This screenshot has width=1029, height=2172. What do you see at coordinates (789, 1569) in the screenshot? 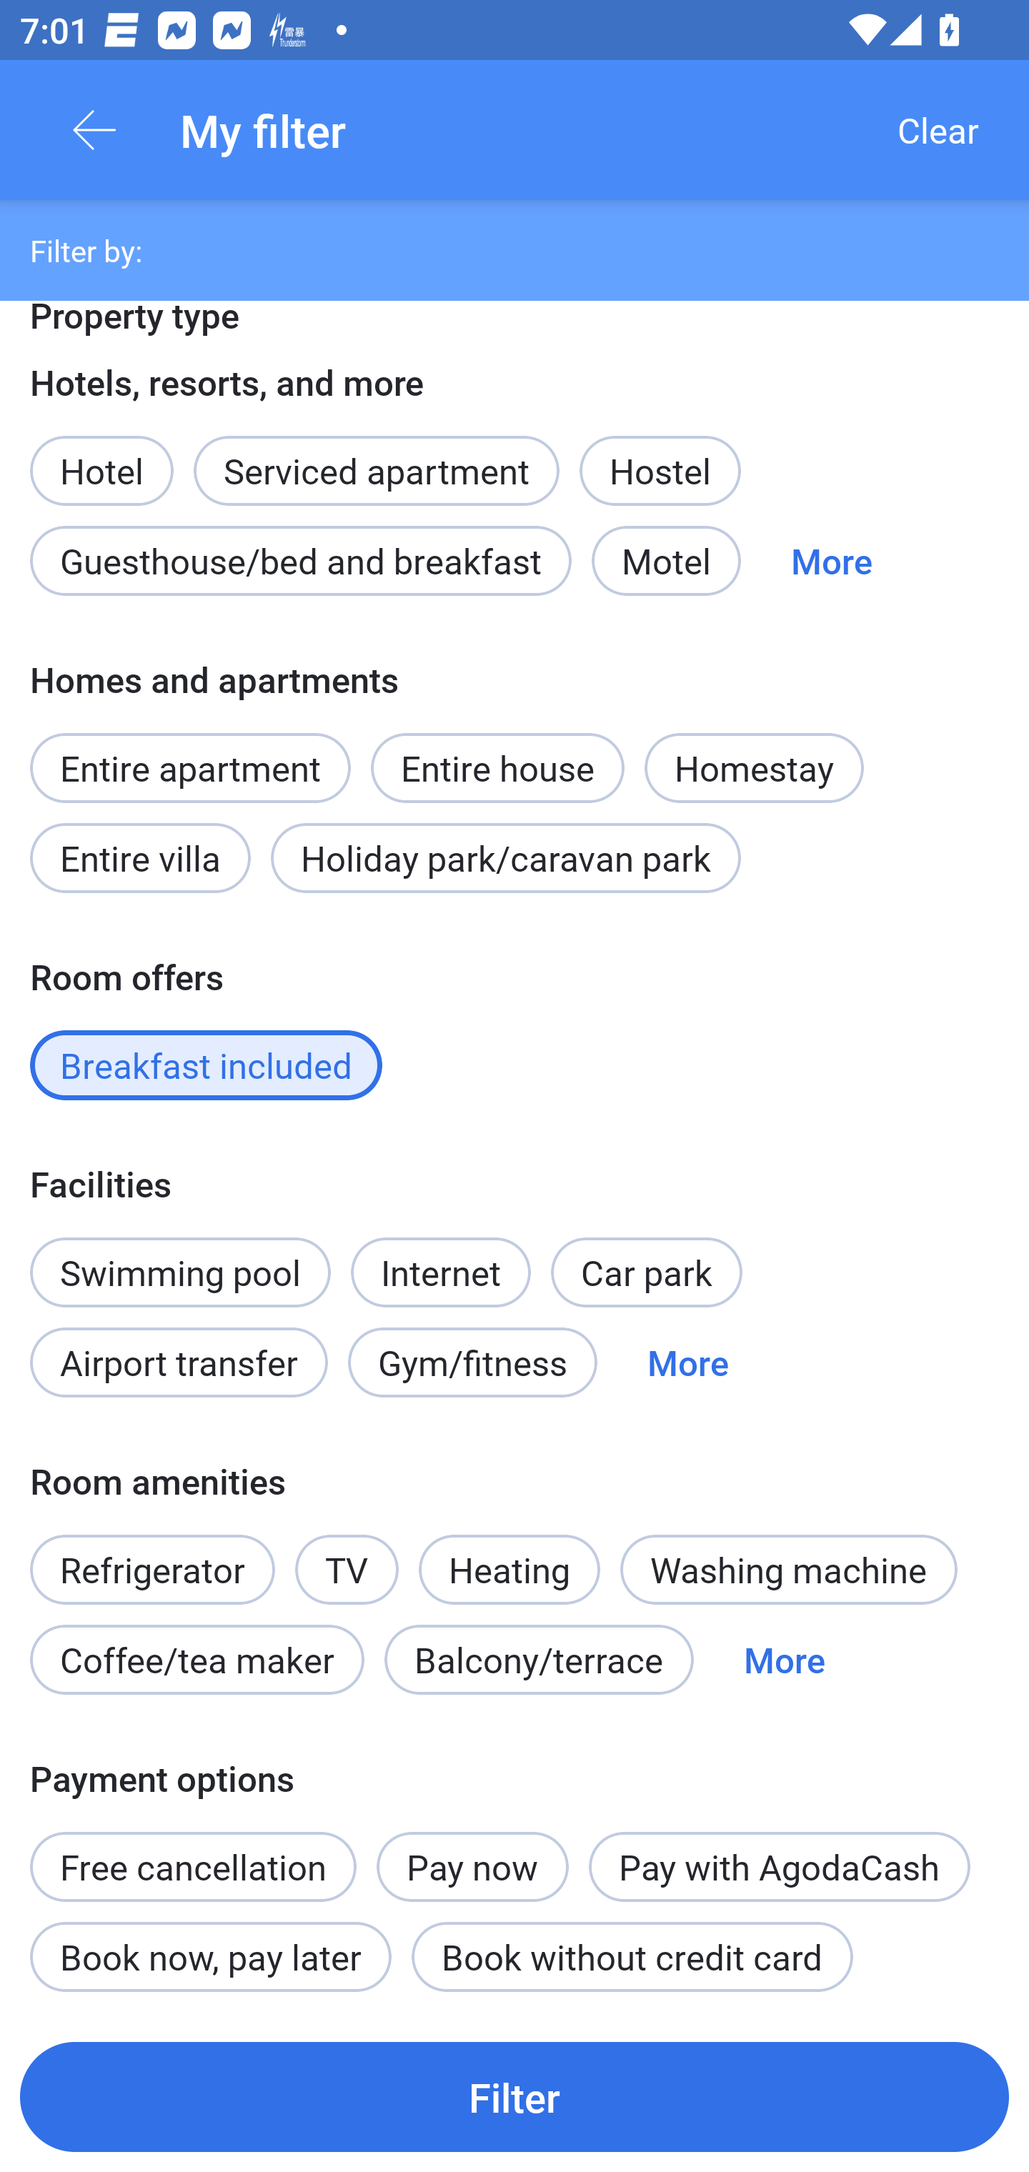
I see `Washing machine` at bounding box center [789, 1569].